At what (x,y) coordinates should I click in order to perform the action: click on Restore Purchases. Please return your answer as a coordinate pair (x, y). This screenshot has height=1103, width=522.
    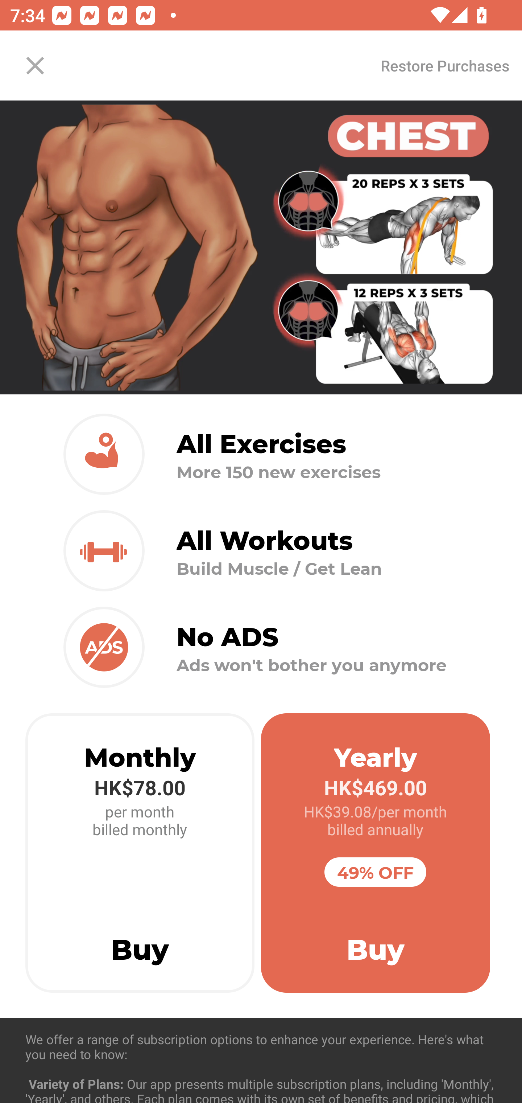
    Looking at the image, I should click on (444, 65).